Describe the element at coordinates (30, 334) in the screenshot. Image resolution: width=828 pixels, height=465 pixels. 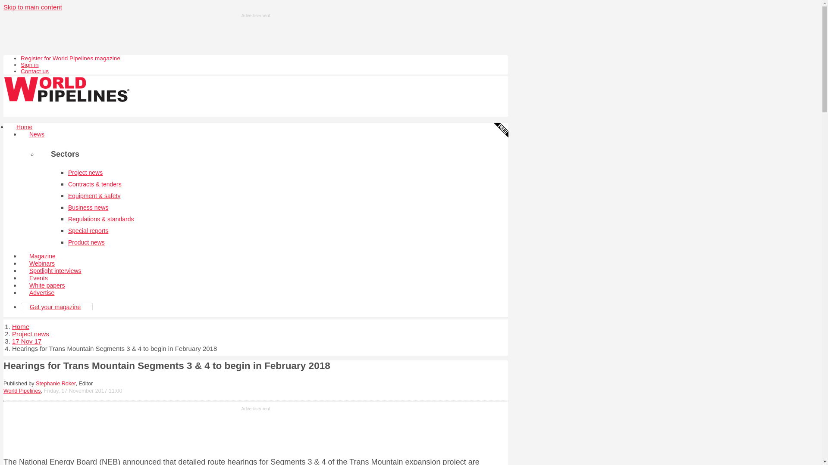
I see `Project news` at that location.